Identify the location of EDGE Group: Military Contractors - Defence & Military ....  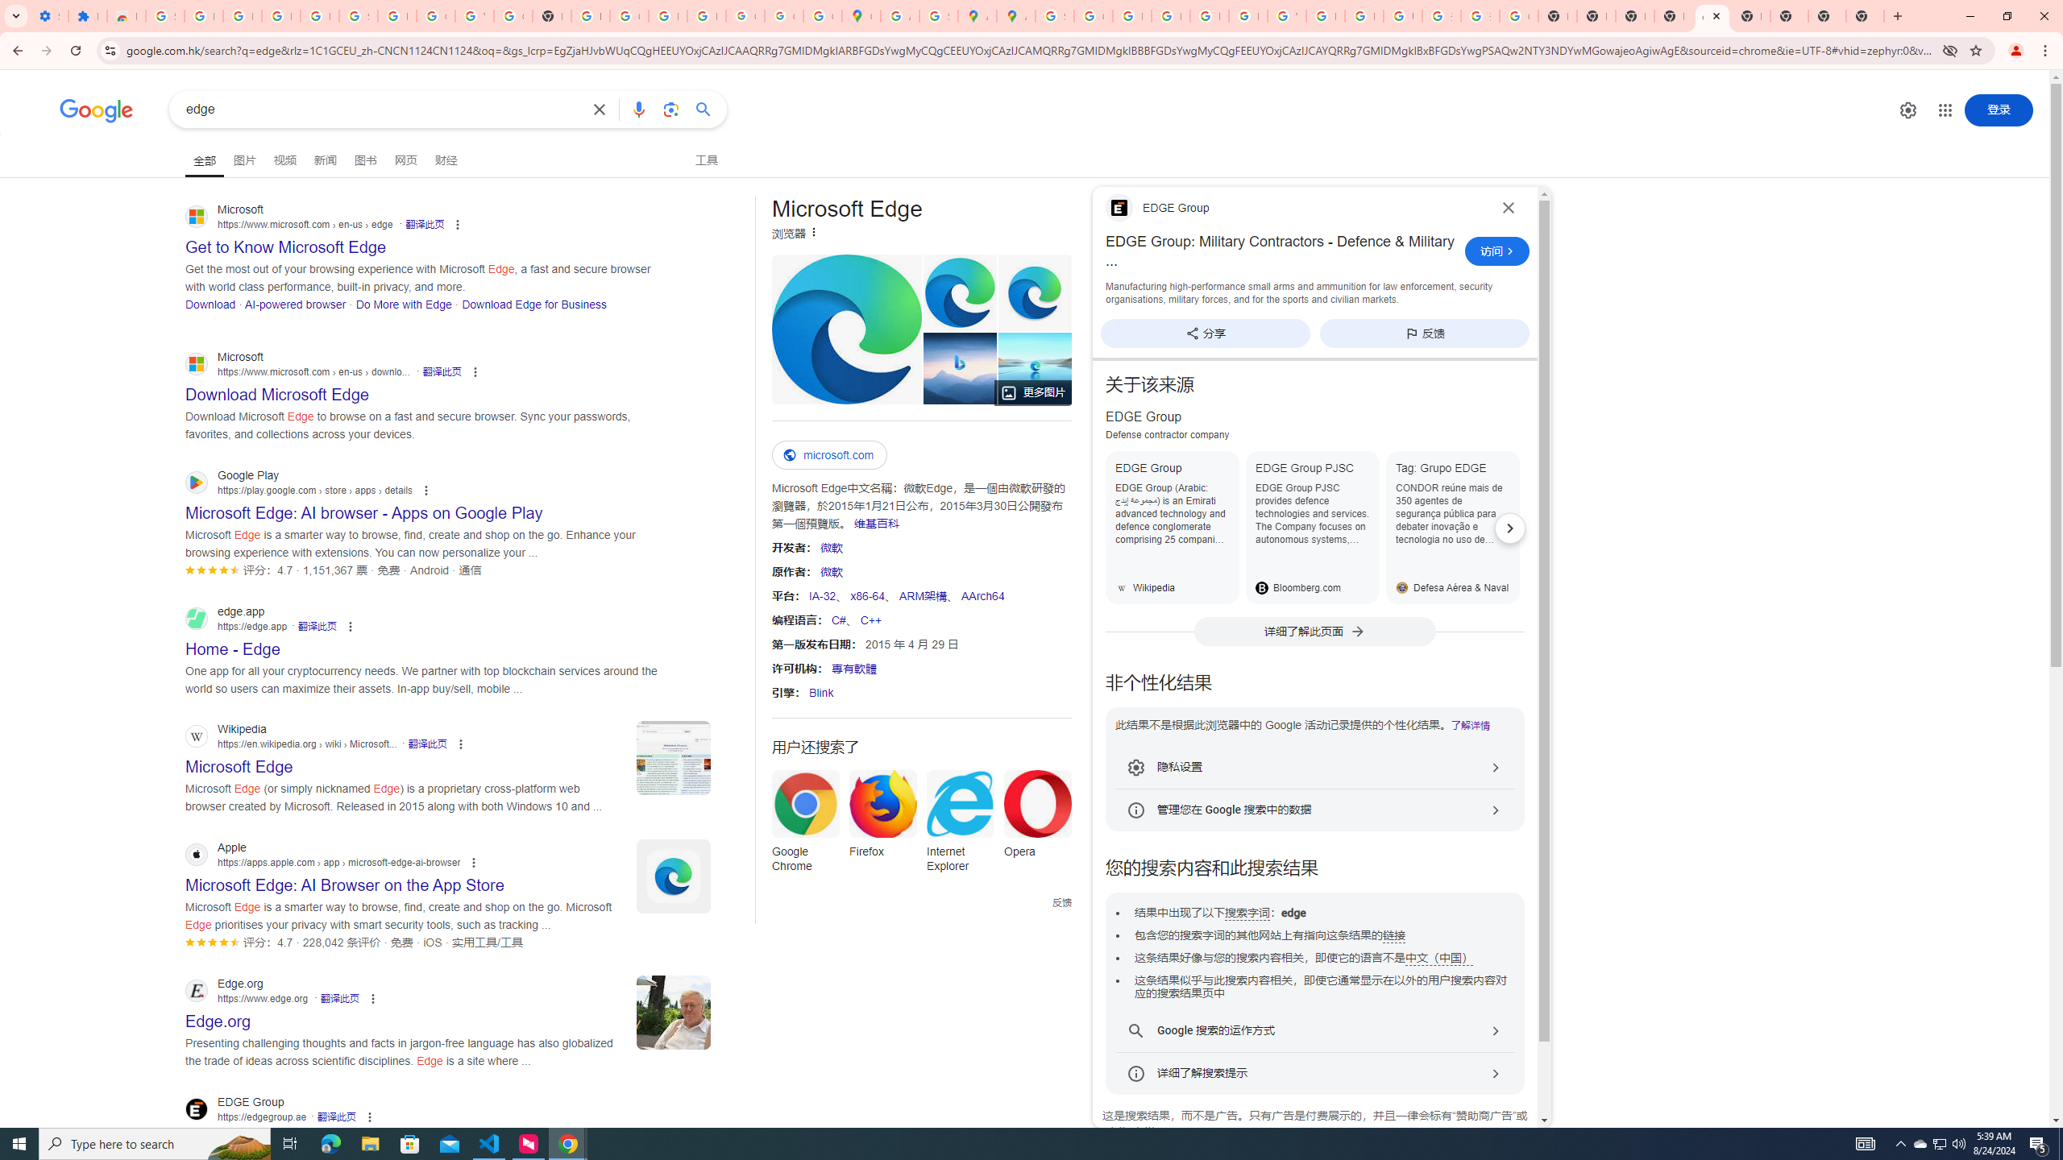
(1281, 251).